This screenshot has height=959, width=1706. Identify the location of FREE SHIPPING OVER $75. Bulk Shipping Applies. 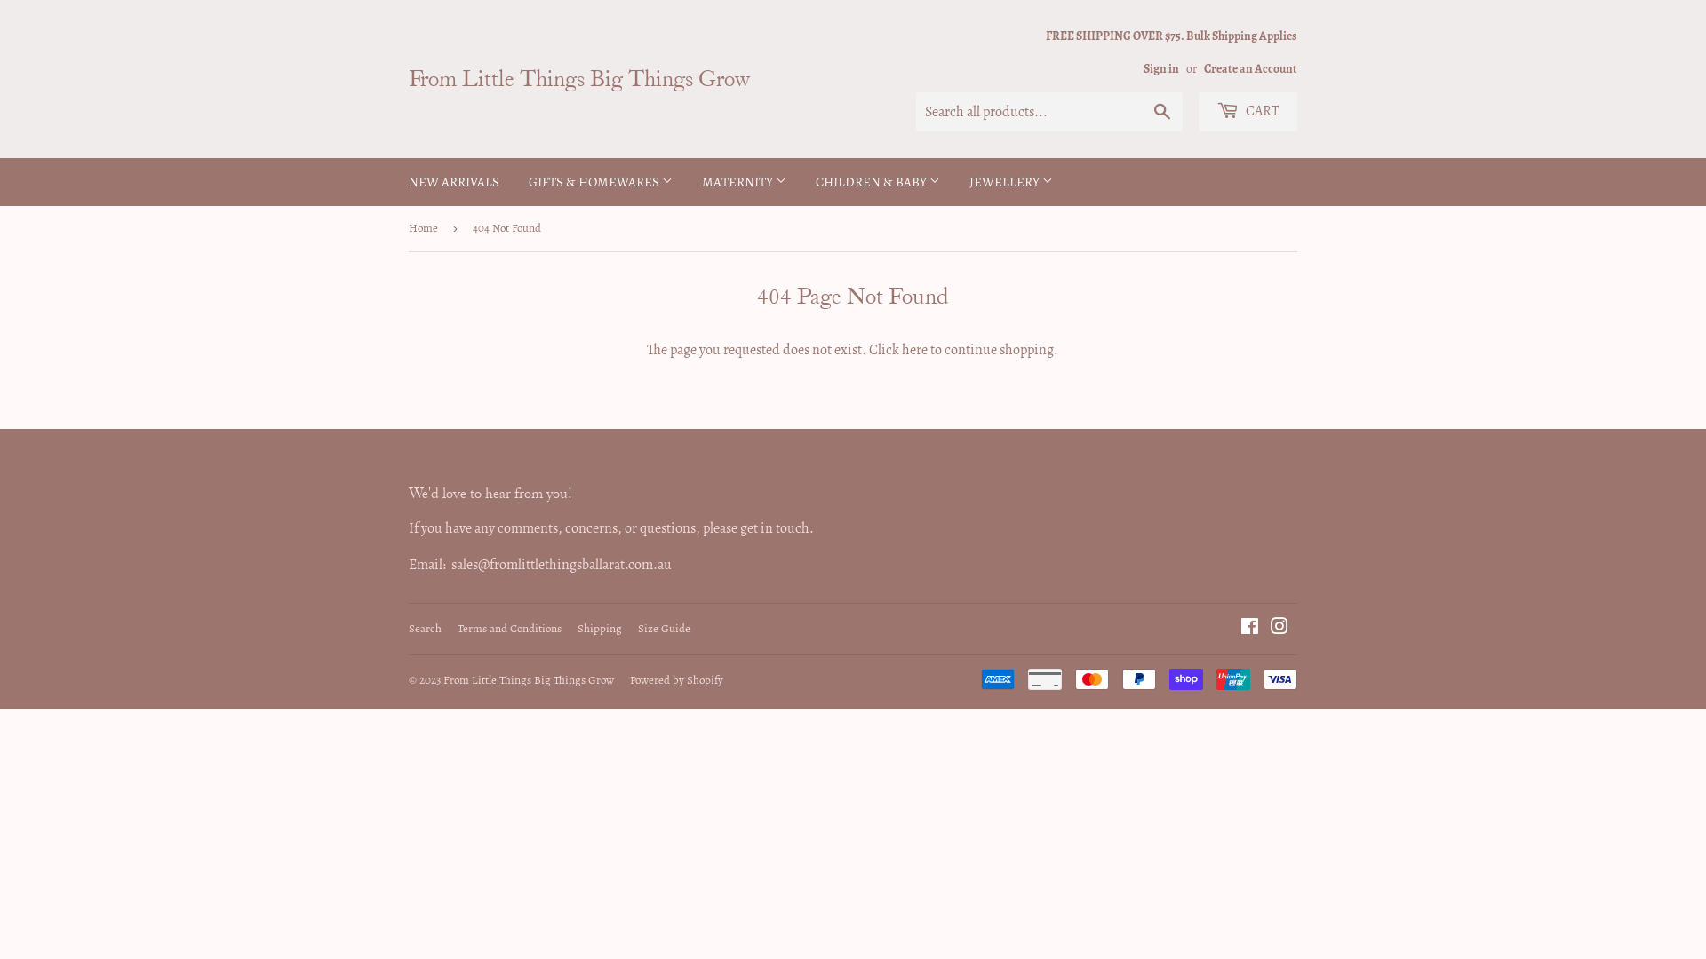
(1171, 52).